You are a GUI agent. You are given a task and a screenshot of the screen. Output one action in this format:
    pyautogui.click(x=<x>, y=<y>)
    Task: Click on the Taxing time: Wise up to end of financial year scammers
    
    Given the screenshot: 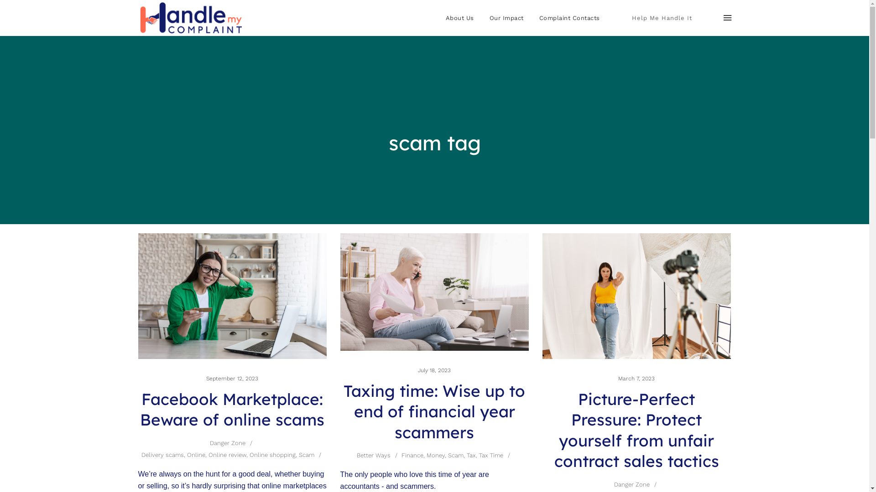 What is the action you would take?
    pyautogui.click(x=434, y=412)
    